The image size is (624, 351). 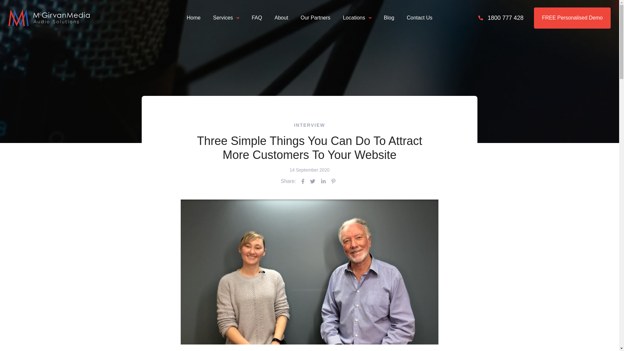 What do you see at coordinates (500, 18) in the screenshot?
I see `1800 777 428` at bounding box center [500, 18].